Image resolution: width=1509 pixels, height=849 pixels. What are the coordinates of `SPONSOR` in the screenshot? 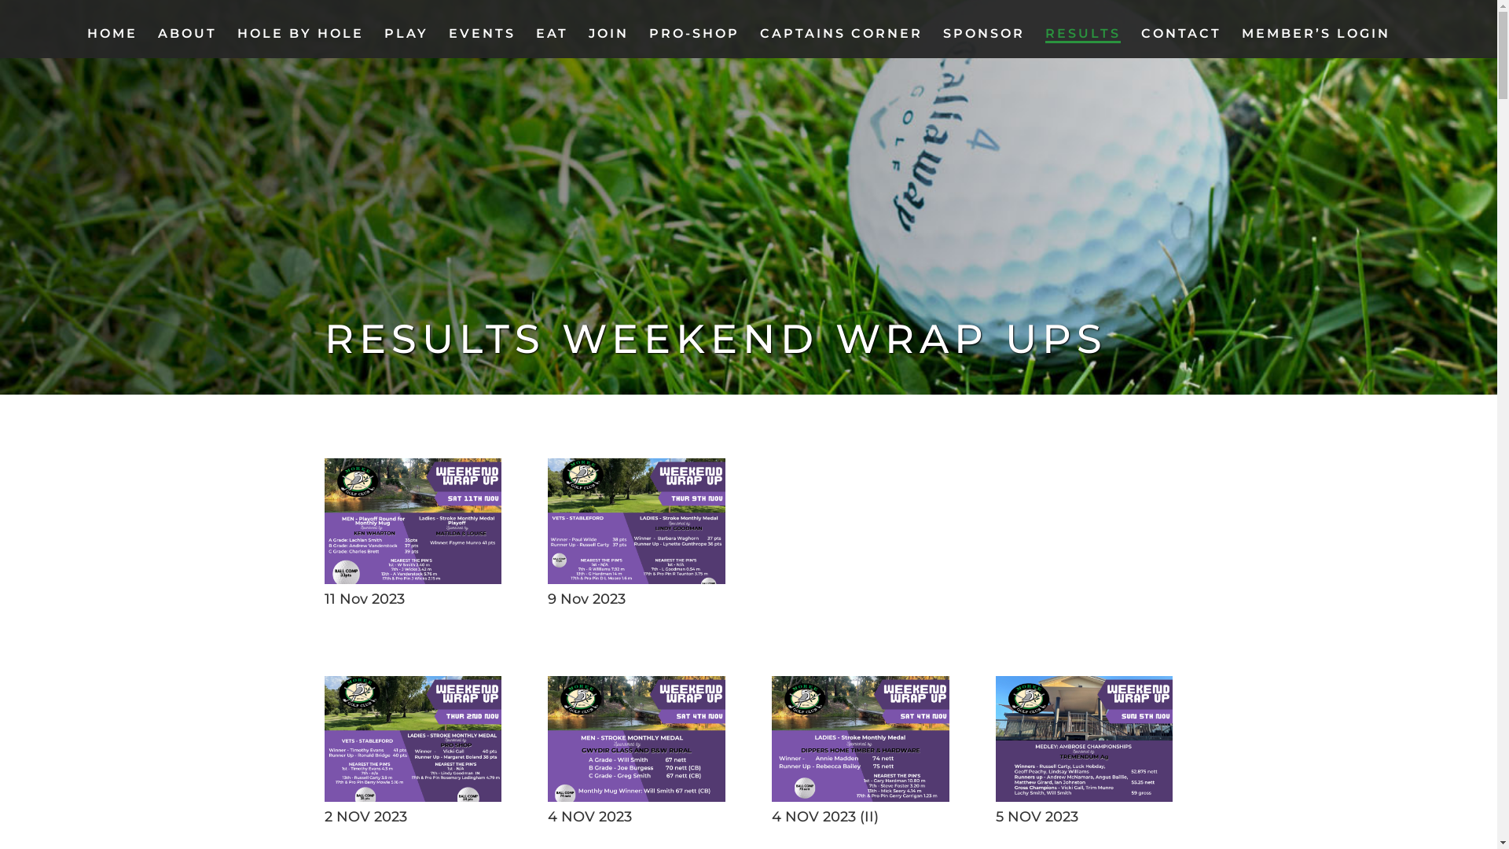 It's located at (984, 43).